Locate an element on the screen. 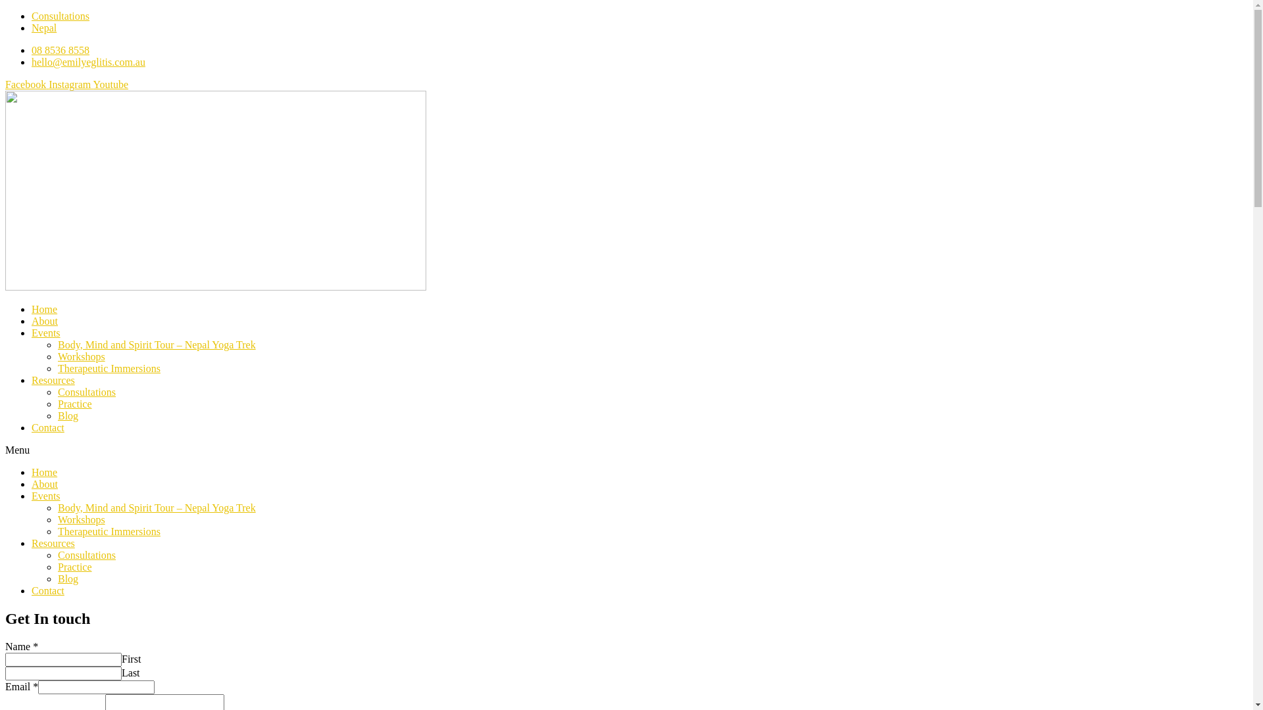 The width and height of the screenshot is (1263, 710). 08 8536 8558 is located at coordinates (61, 50).